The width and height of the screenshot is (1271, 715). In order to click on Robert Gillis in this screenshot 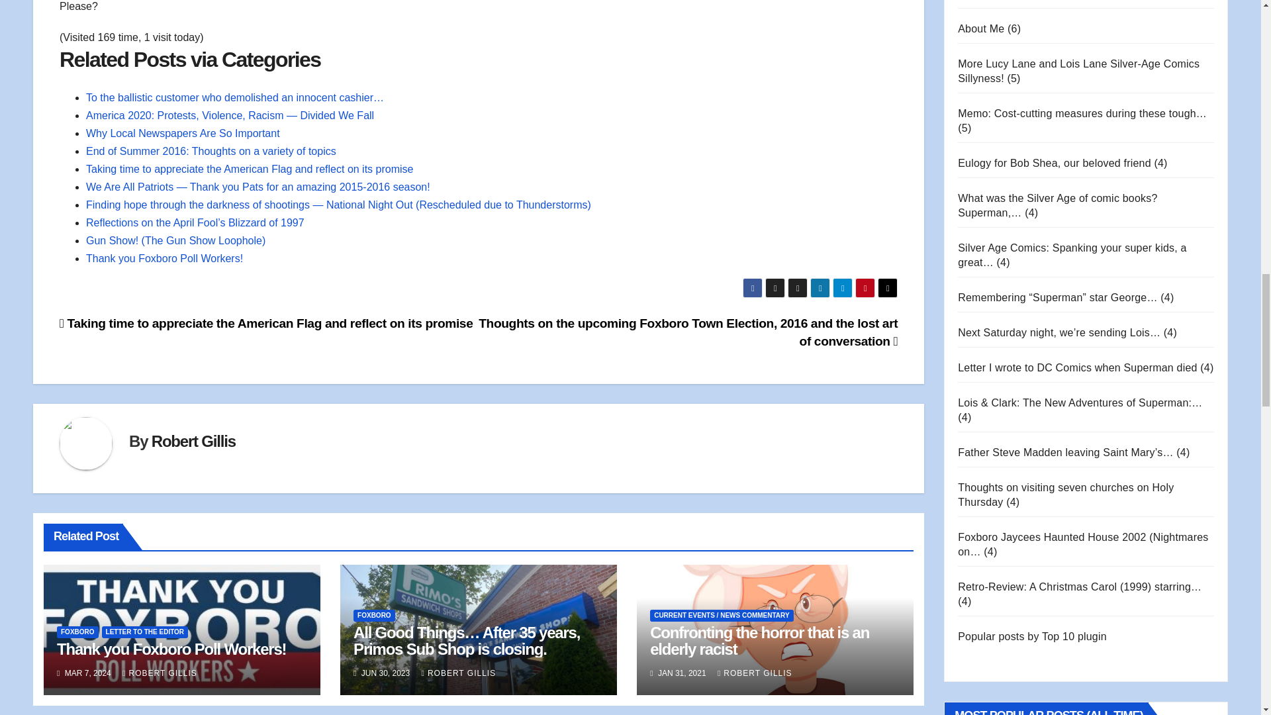, I will do `click(193, 441)`.